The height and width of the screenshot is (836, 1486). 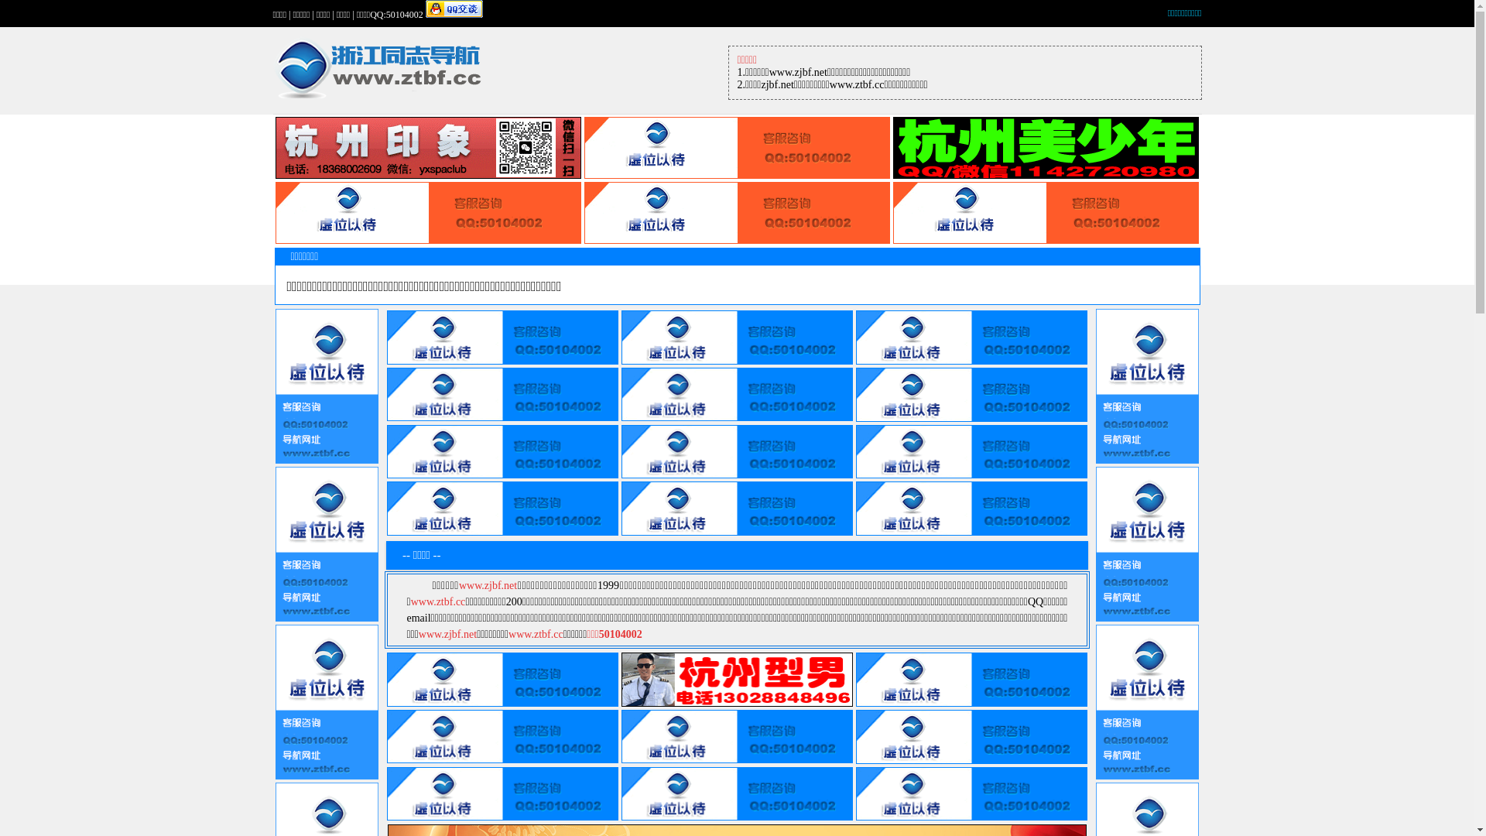 I want to click on www.zjbf.net, so click(x=447, y=635).